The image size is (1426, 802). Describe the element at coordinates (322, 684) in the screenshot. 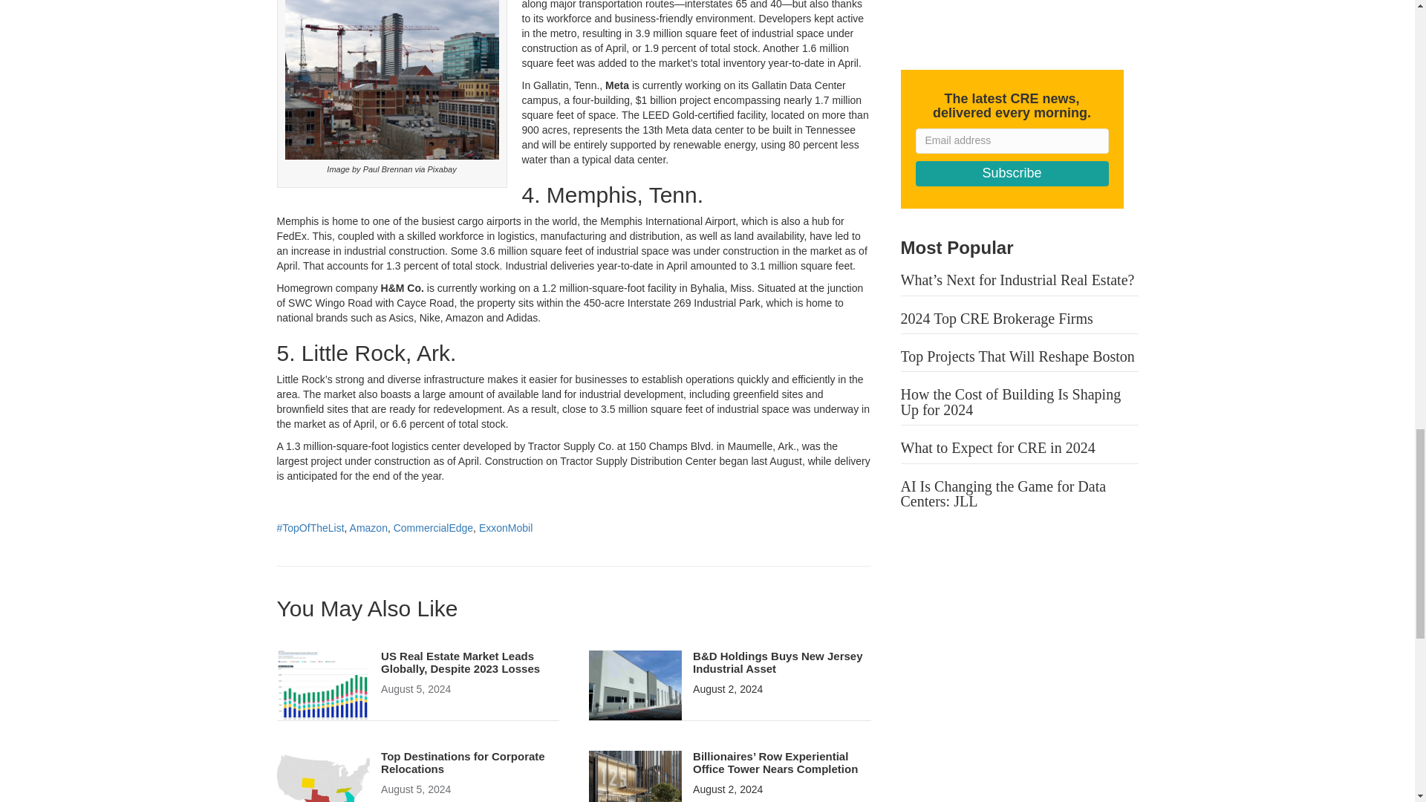

I see `US Real Estate Market Leads Globally, Despite 2023 Losses` at that location.